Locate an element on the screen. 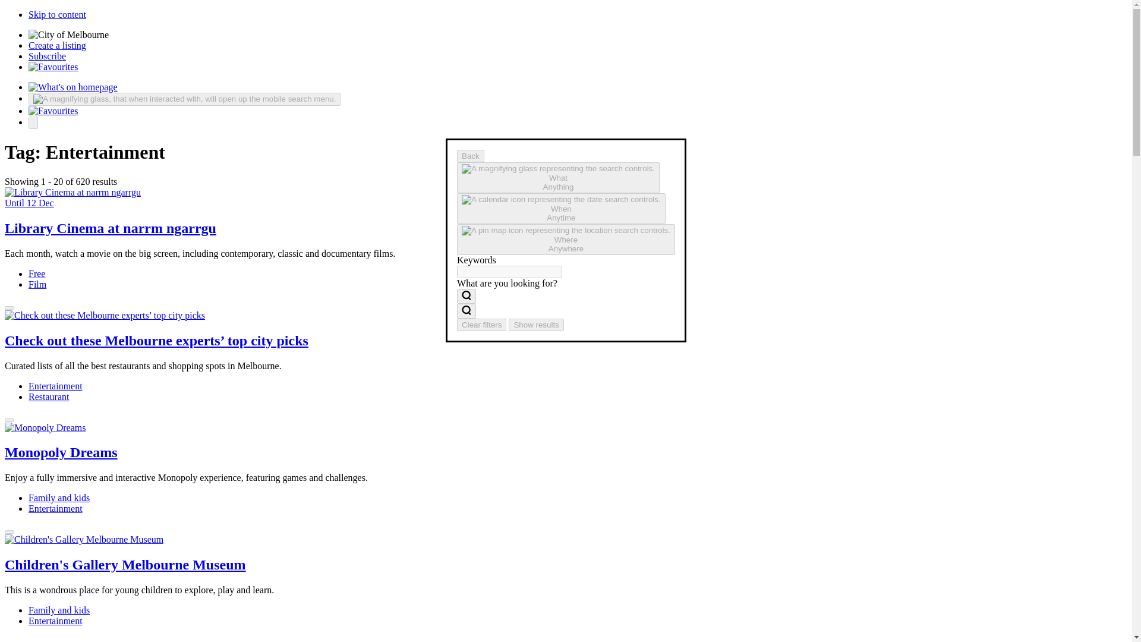 The width and height of the screenshot is (1141, 642). Restaurant is located at coordinates (49, 396).